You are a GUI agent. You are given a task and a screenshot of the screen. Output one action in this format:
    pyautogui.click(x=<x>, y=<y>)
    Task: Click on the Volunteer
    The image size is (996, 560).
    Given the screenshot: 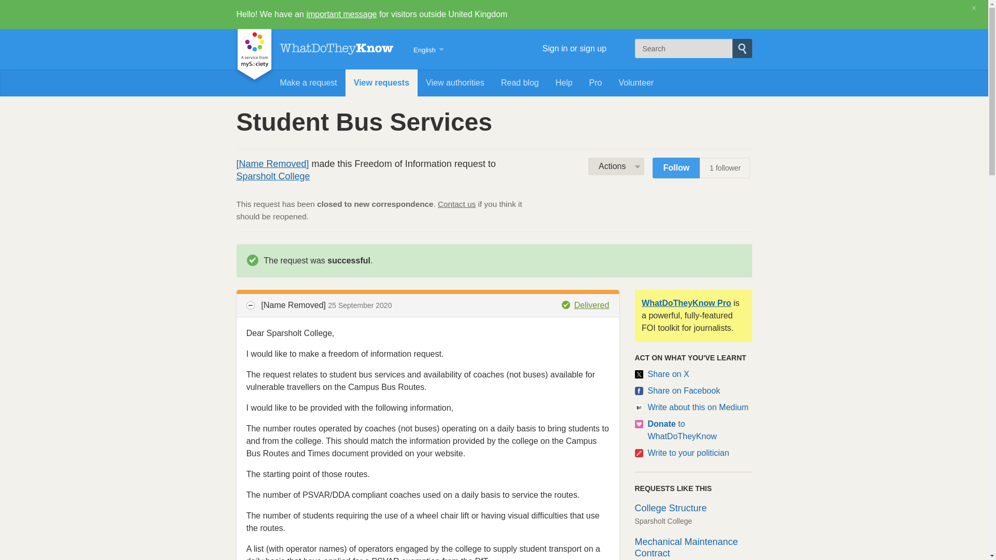 What is the action you would take?
    pyautogui.click(x=636, y=82)
    